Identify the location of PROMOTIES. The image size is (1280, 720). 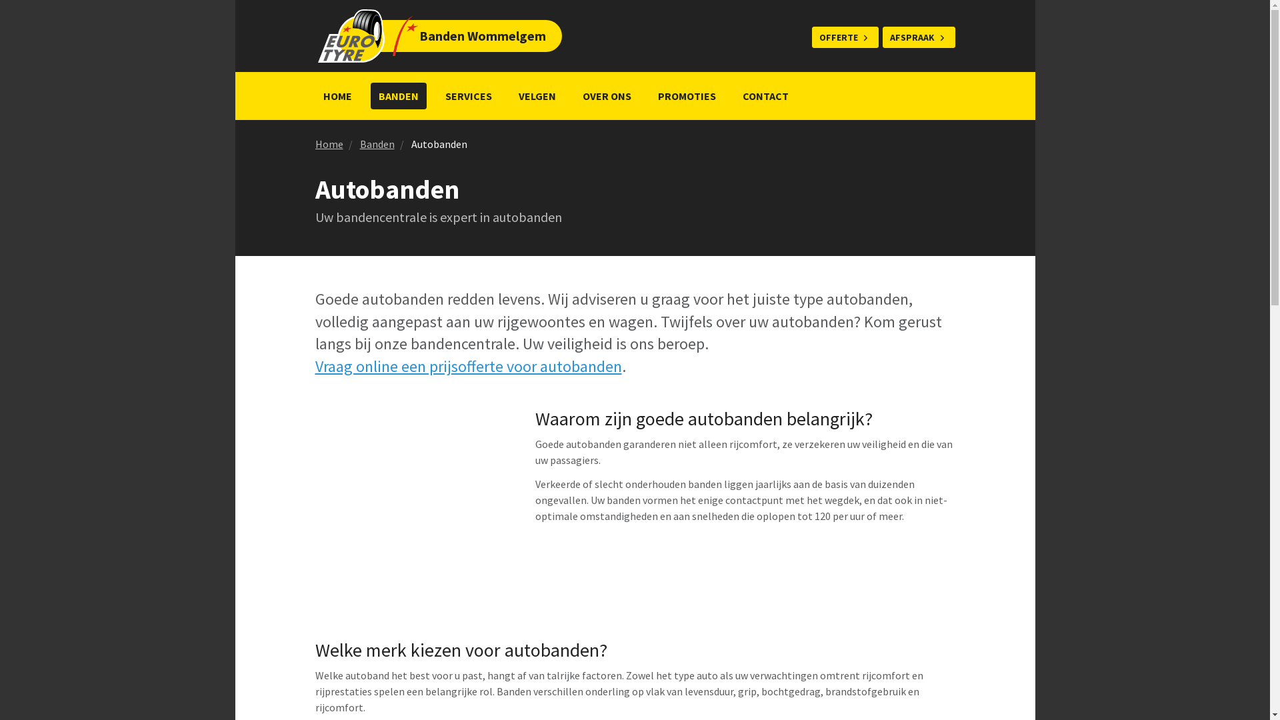
(687, 96).